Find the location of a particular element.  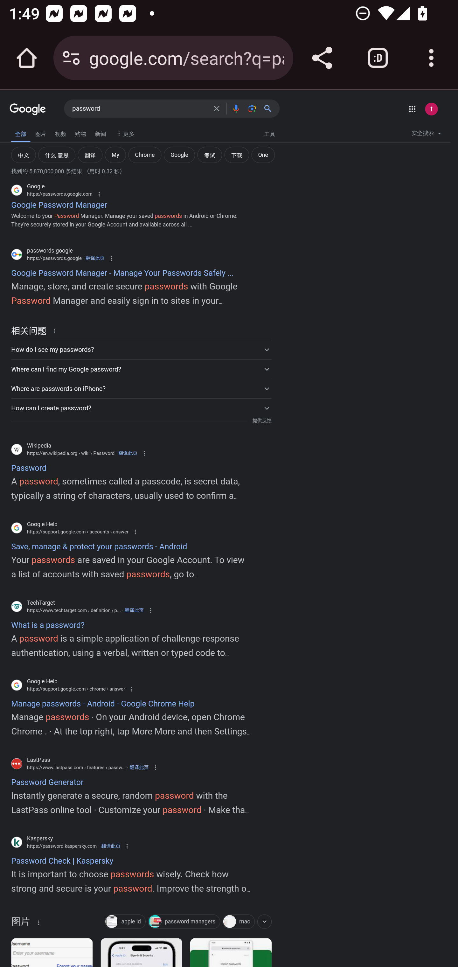

翻译此页 is located at coordinates (95, 258).